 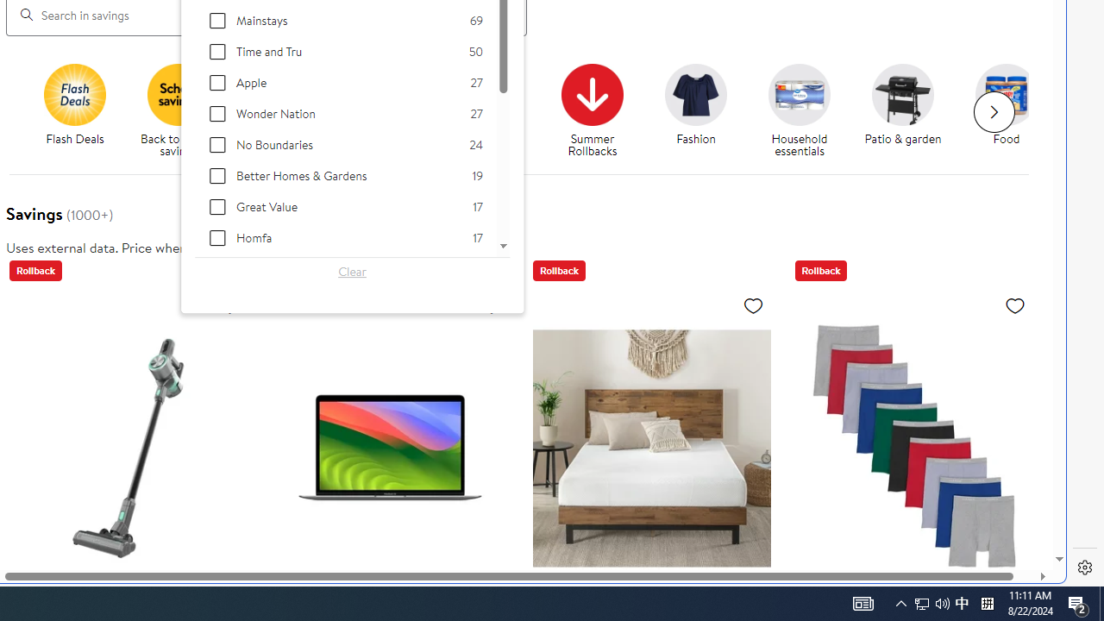 What do you see at coordinates (599, 110) in the screenshot?
I see `Summer Rollbacks` at bounding box center [599, 110].